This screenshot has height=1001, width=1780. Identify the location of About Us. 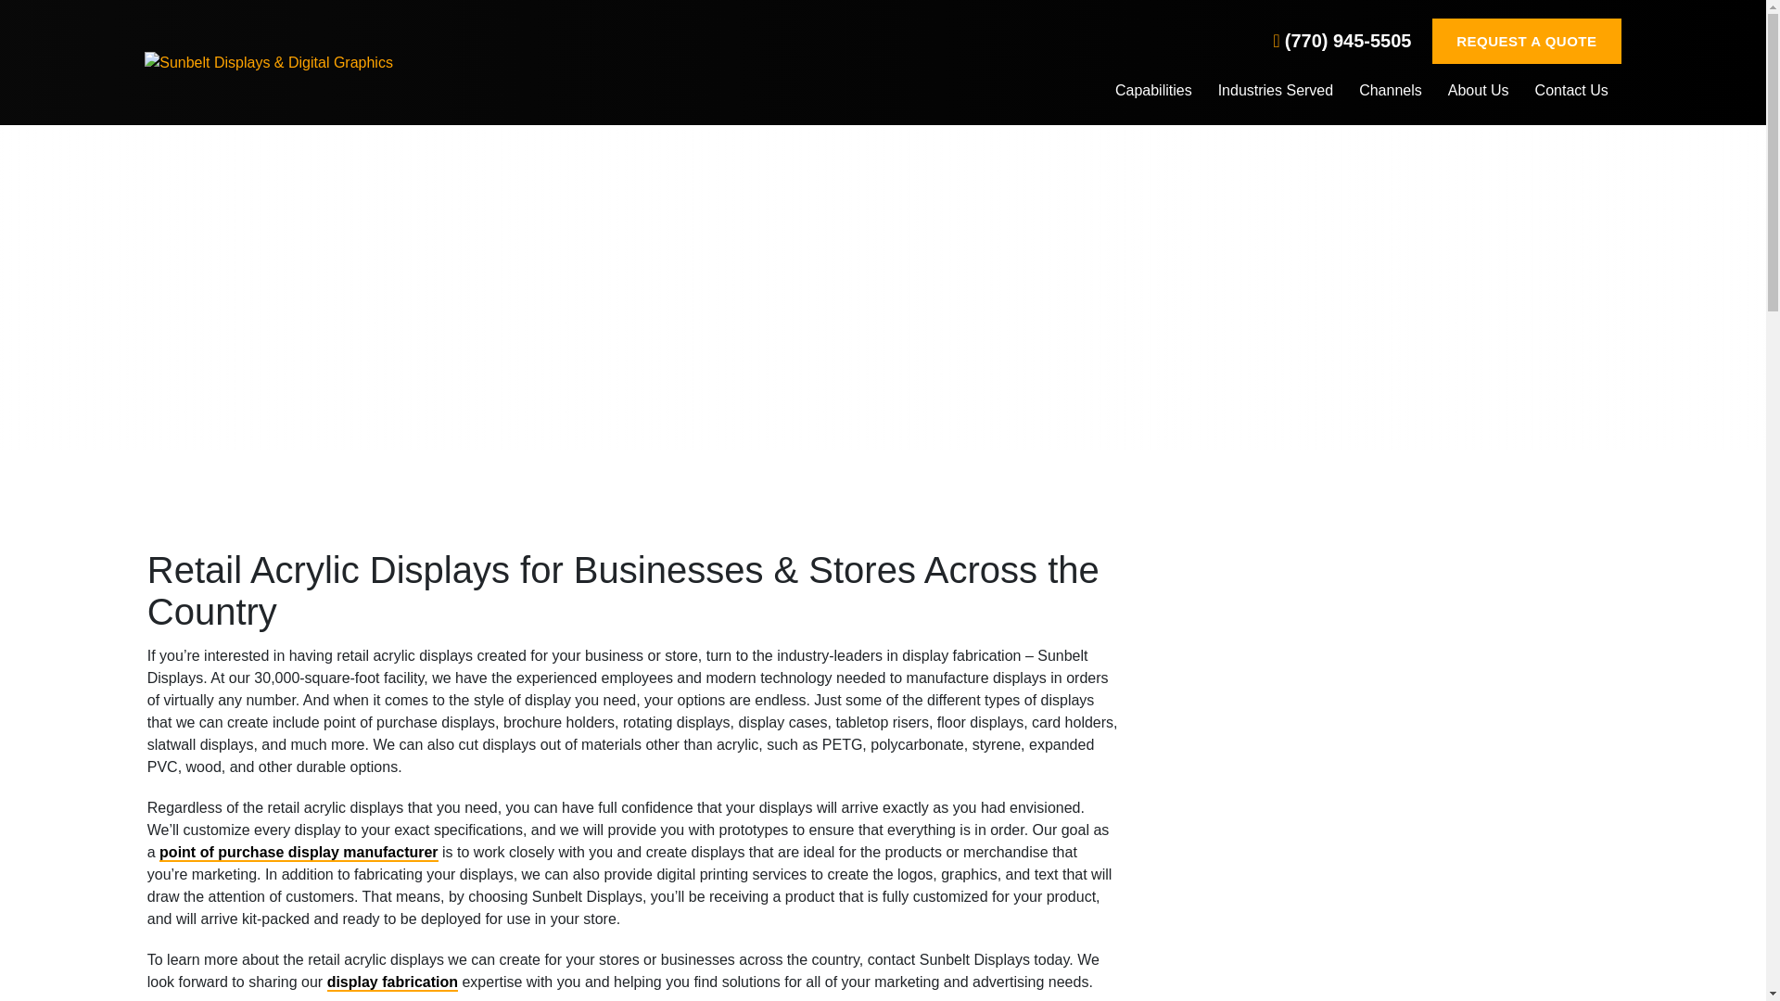
(1479, 93).